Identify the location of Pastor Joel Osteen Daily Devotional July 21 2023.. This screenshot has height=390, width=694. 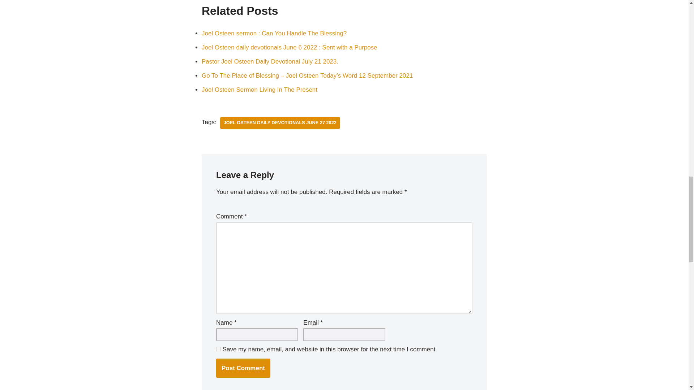
(270, 61).